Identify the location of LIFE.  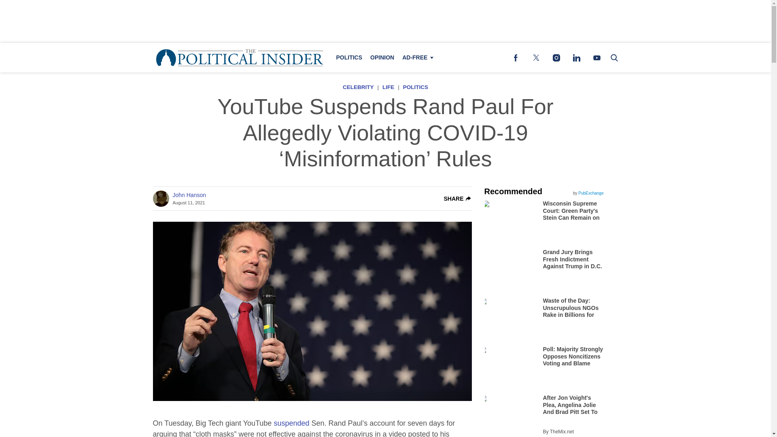
(388, 87).